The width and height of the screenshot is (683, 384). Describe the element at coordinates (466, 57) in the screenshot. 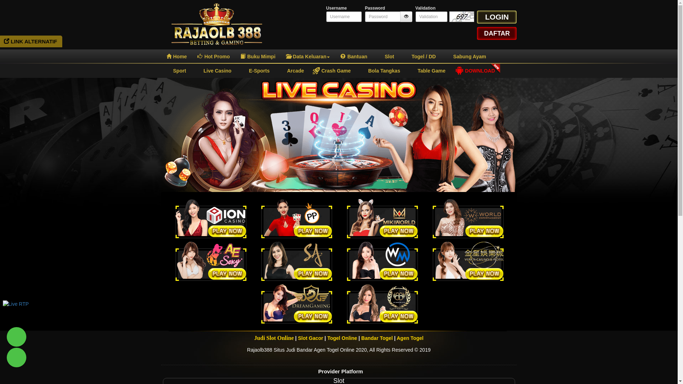

I see `Sabung Ayam` at that location.